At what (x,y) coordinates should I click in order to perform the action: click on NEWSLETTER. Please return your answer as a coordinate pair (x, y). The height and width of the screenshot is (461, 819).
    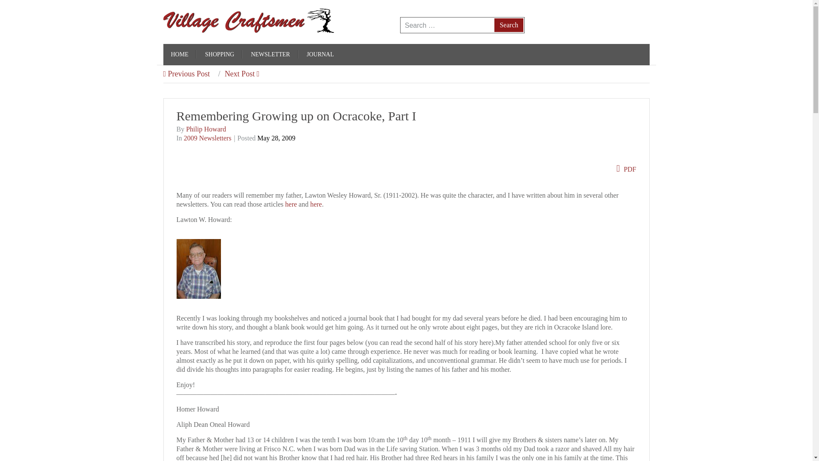
    Looking at the image, I should click on (270, 55).